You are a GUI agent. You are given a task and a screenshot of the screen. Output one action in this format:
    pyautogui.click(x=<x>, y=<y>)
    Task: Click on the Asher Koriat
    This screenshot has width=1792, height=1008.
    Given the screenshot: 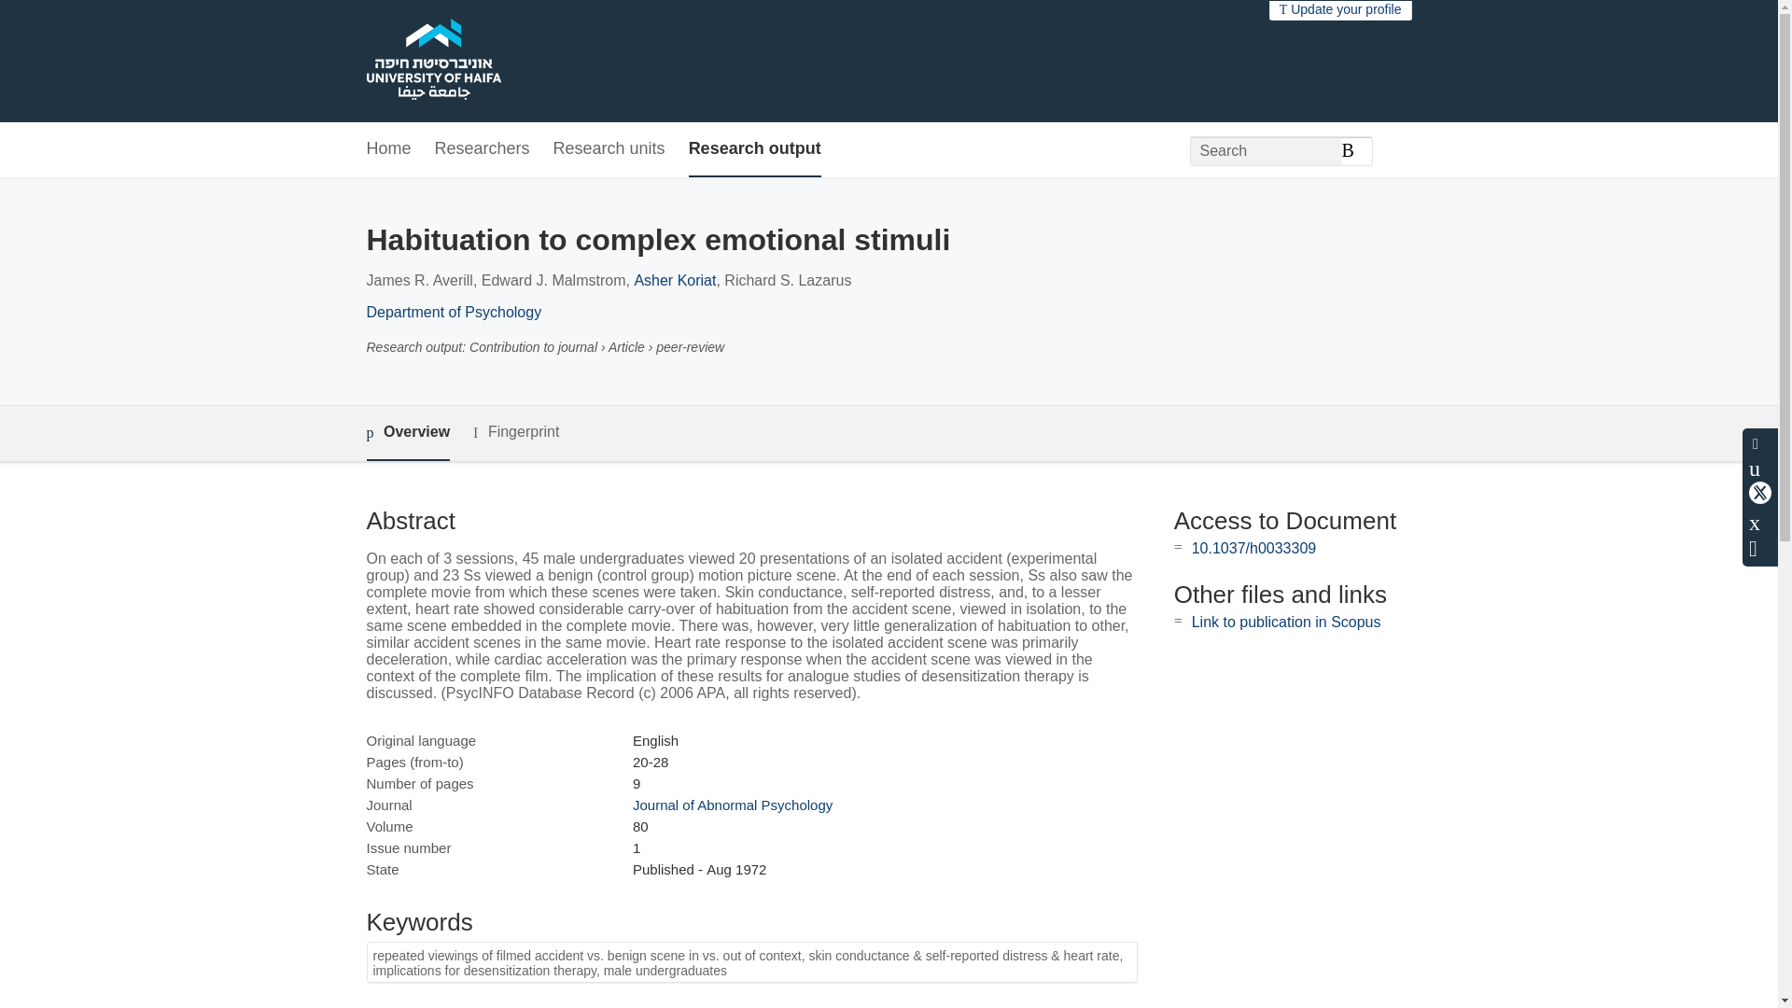 What is the action you would take?
    pyautogui.click(x=674, y=280)
    